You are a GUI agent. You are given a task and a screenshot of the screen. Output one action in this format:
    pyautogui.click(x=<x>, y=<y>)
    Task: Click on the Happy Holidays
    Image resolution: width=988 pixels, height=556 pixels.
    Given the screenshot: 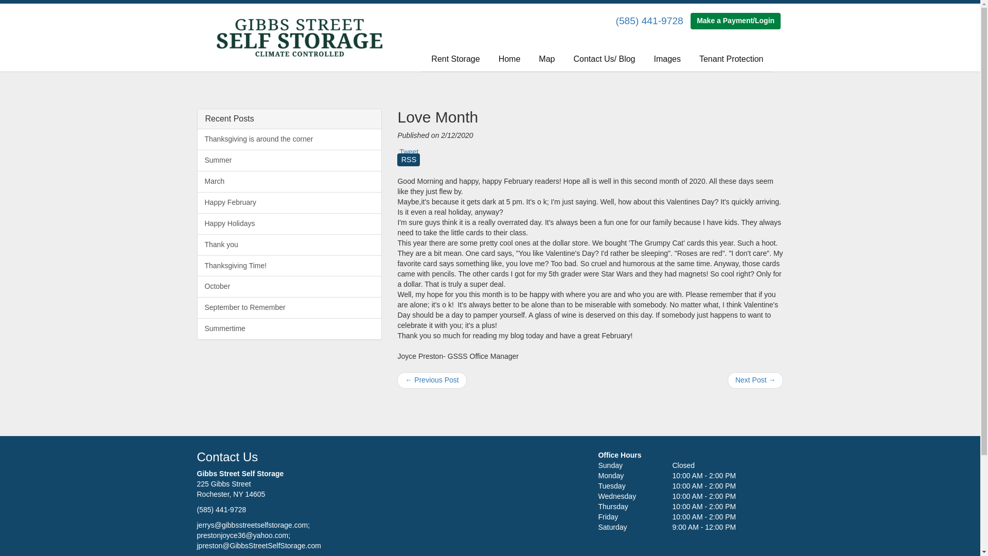 What is the action you would take?
    pyautogui.click(x=289, y=223)
    